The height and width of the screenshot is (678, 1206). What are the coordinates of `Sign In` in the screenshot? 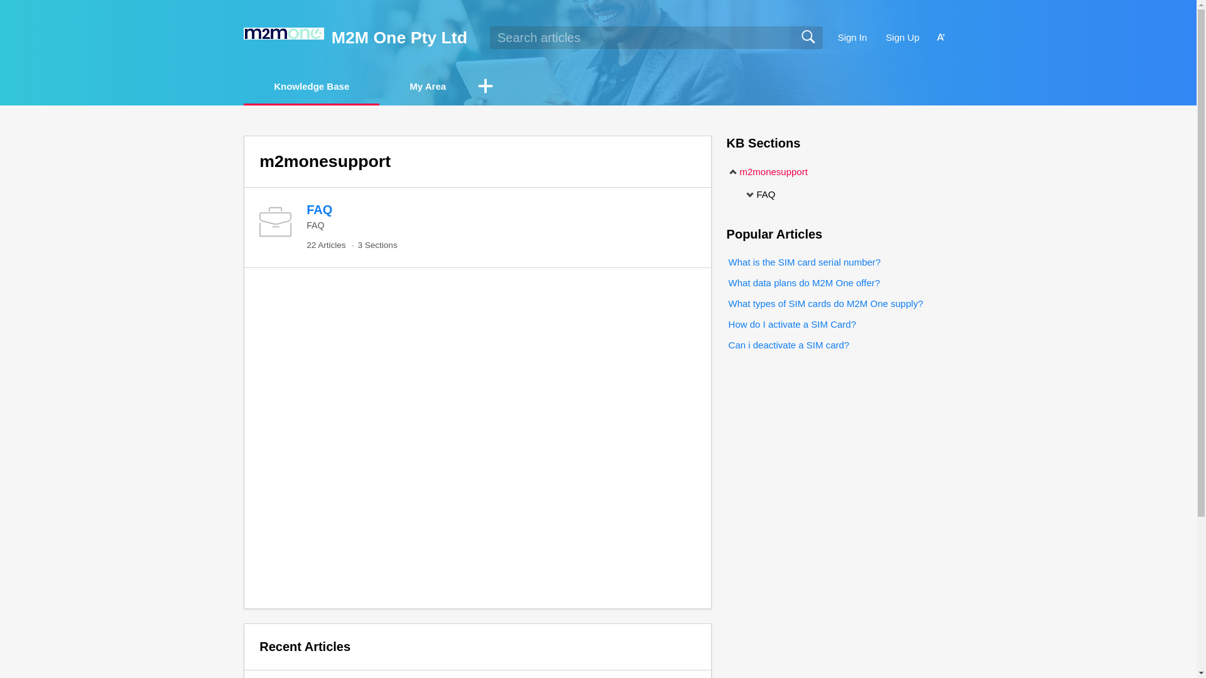 It's located at (853, 38).